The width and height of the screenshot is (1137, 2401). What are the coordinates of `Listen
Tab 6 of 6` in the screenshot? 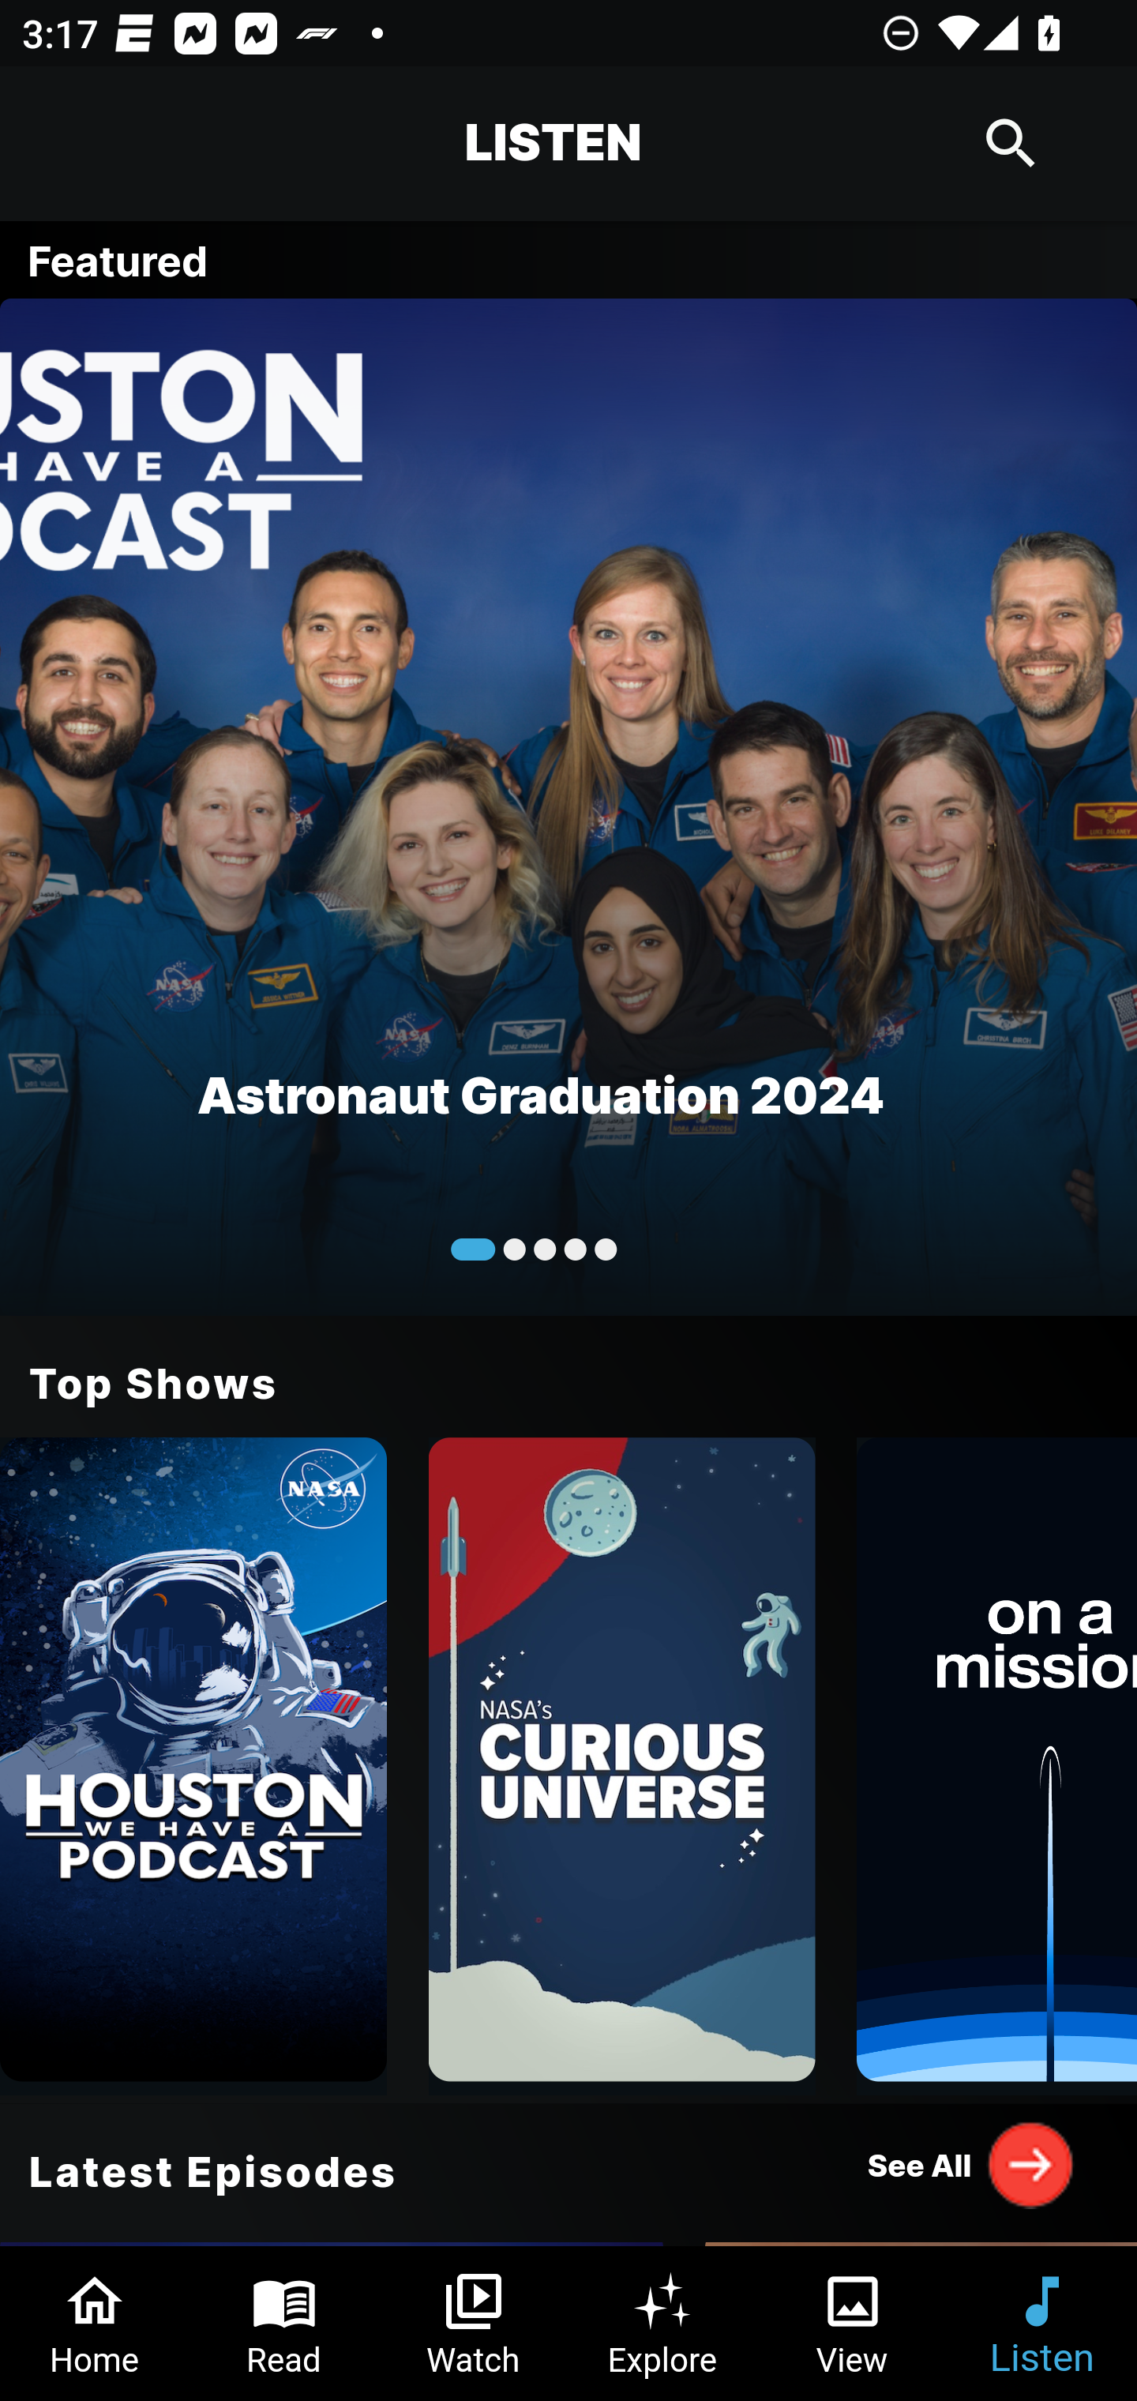 It's located at (1042, 2324).